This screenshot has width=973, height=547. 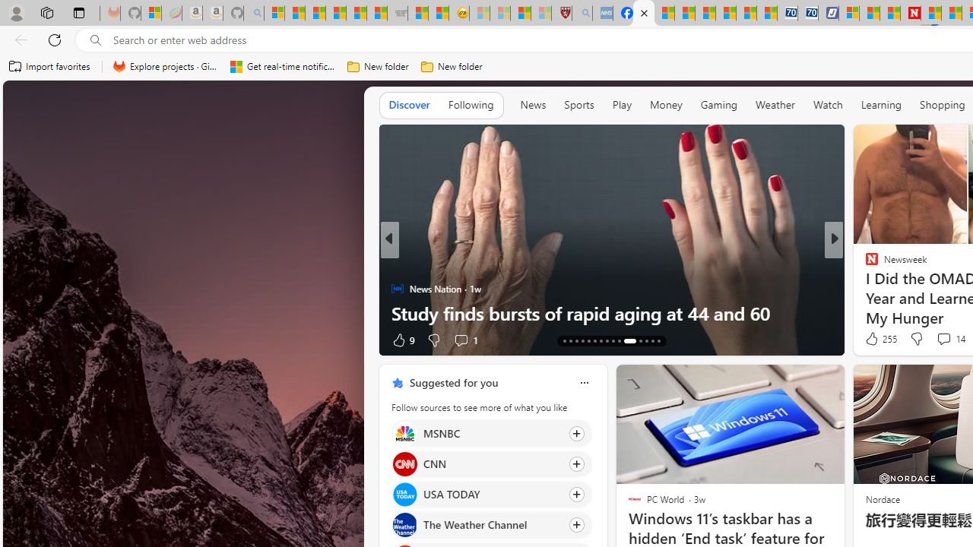 What do you see at coordinates (943, 339) in the screenshot?
I see `View comments 14 Comment` at bounding box center [943, 339].